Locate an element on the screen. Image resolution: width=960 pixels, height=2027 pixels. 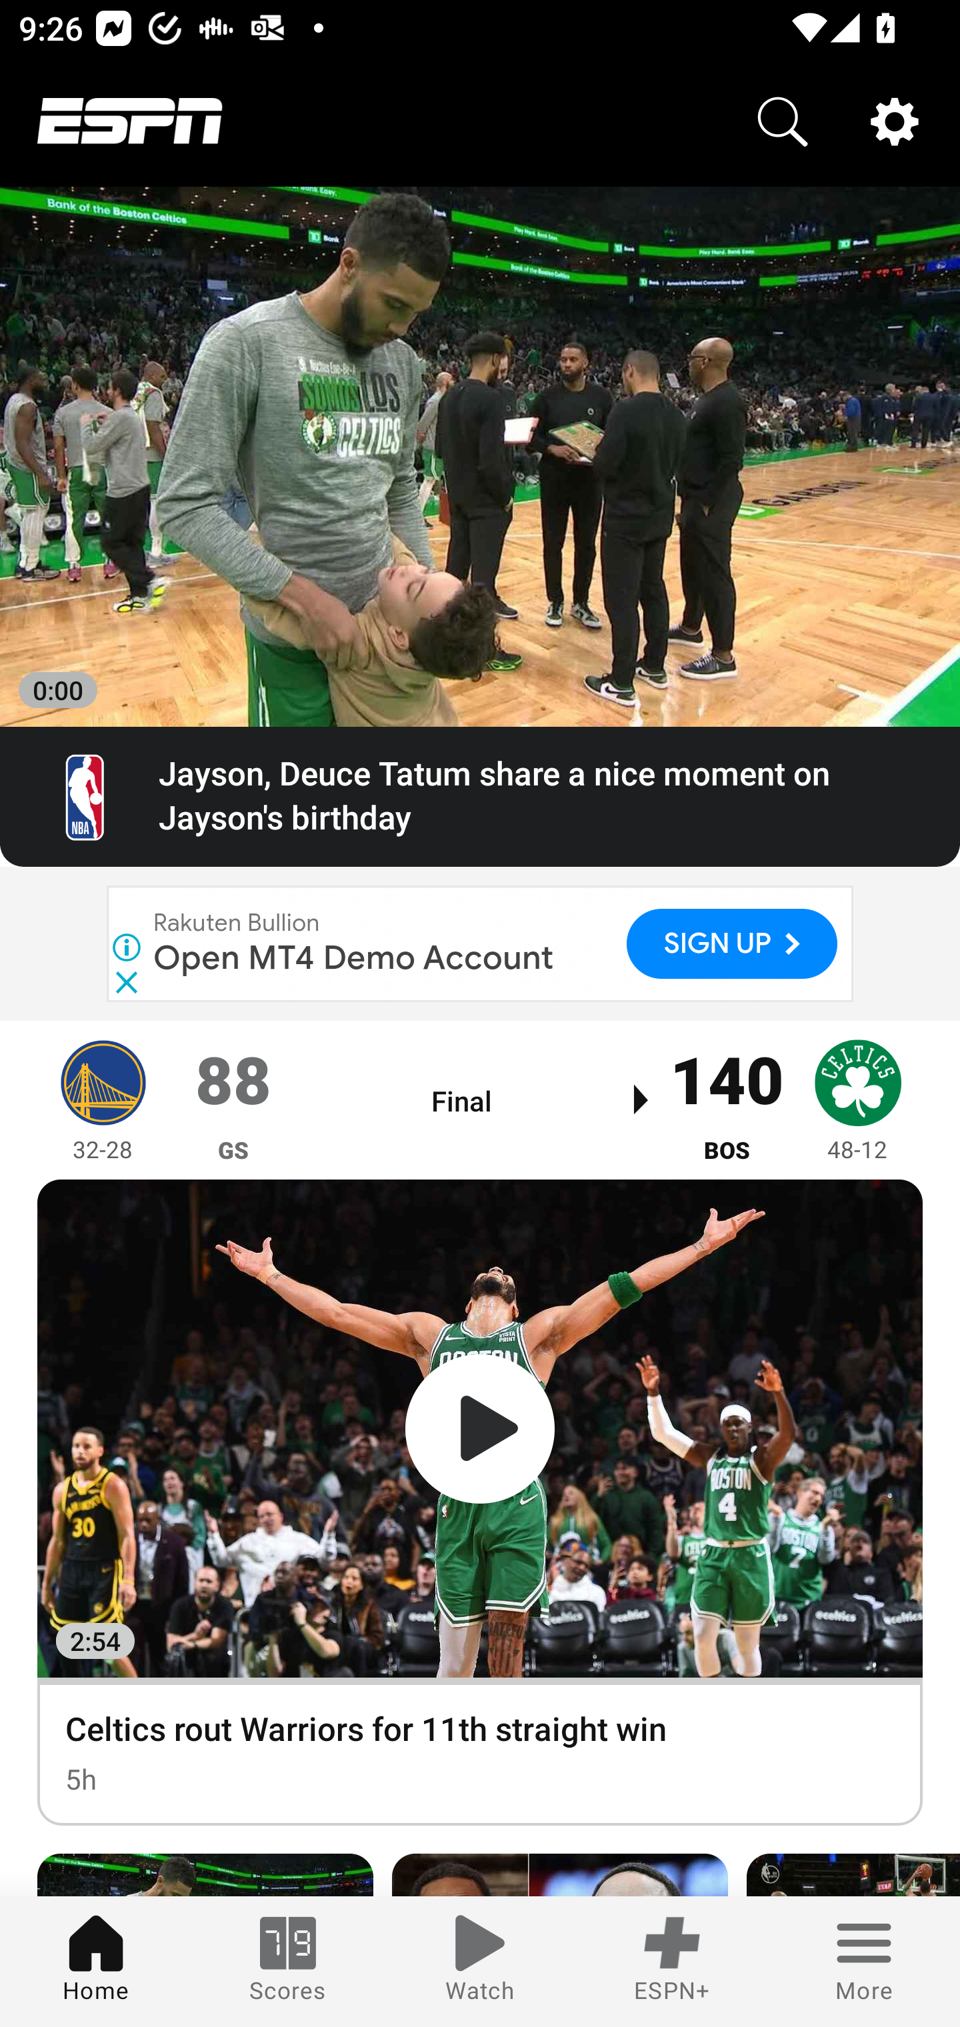
Rakuten Bullion is located at coordinates (237, 923).